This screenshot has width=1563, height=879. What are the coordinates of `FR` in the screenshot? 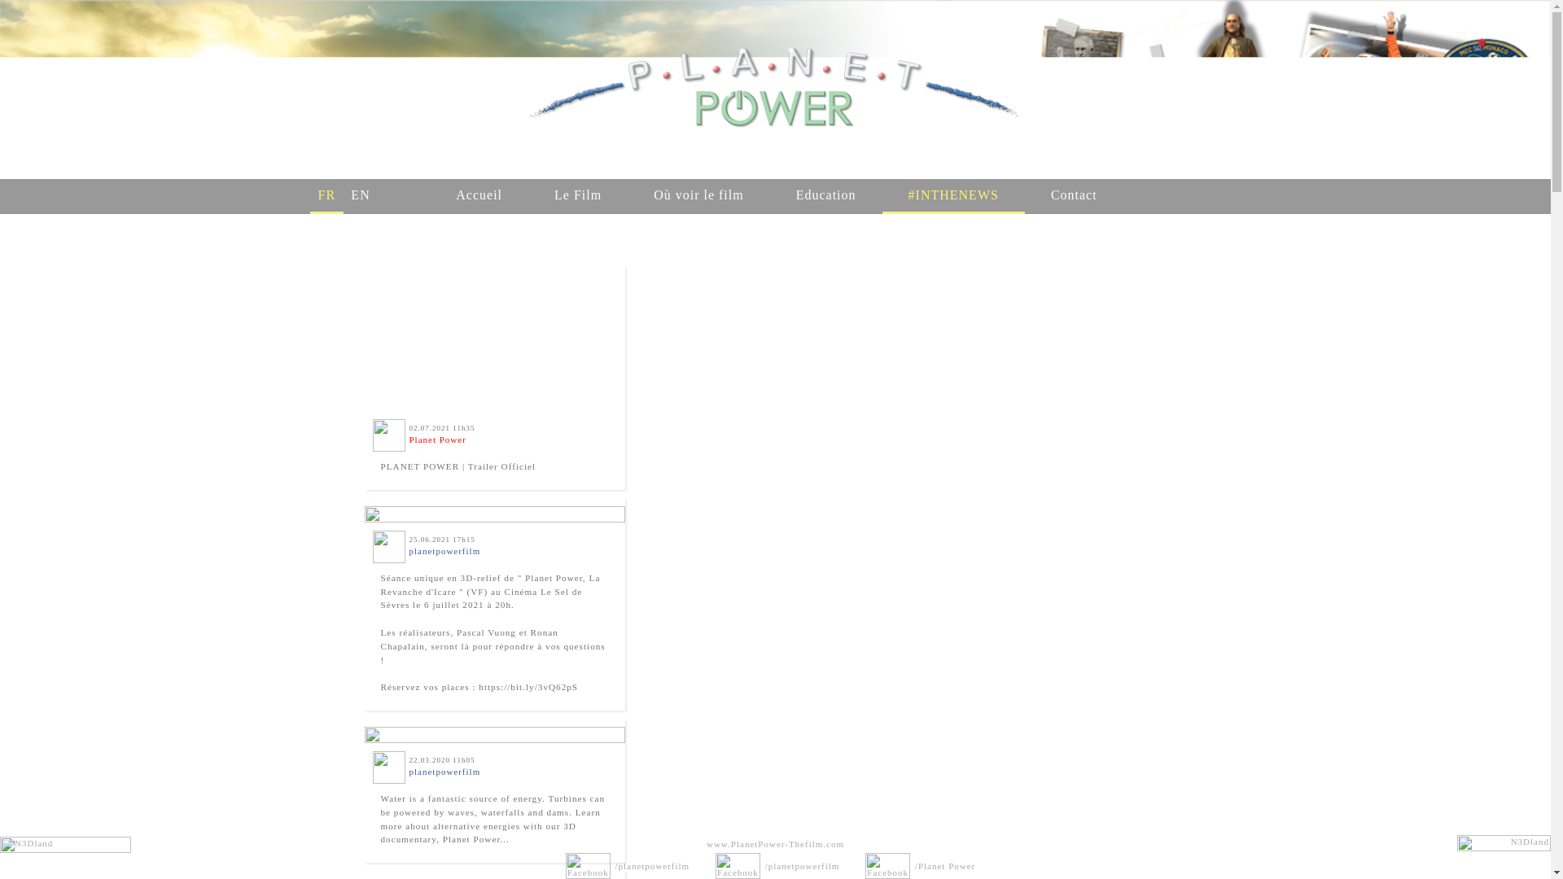 It's located at (326, 197).